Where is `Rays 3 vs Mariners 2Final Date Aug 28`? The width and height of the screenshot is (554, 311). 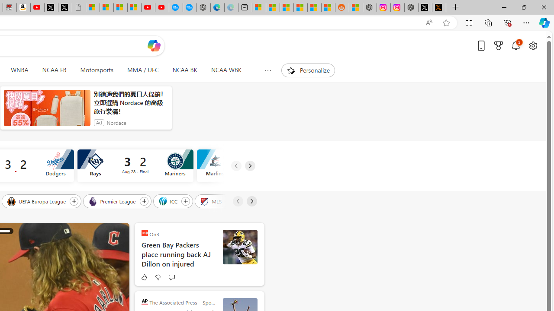
Rays 3 vs Mariners 2Final Date Aug 28 is located at coordinates (135, 166).